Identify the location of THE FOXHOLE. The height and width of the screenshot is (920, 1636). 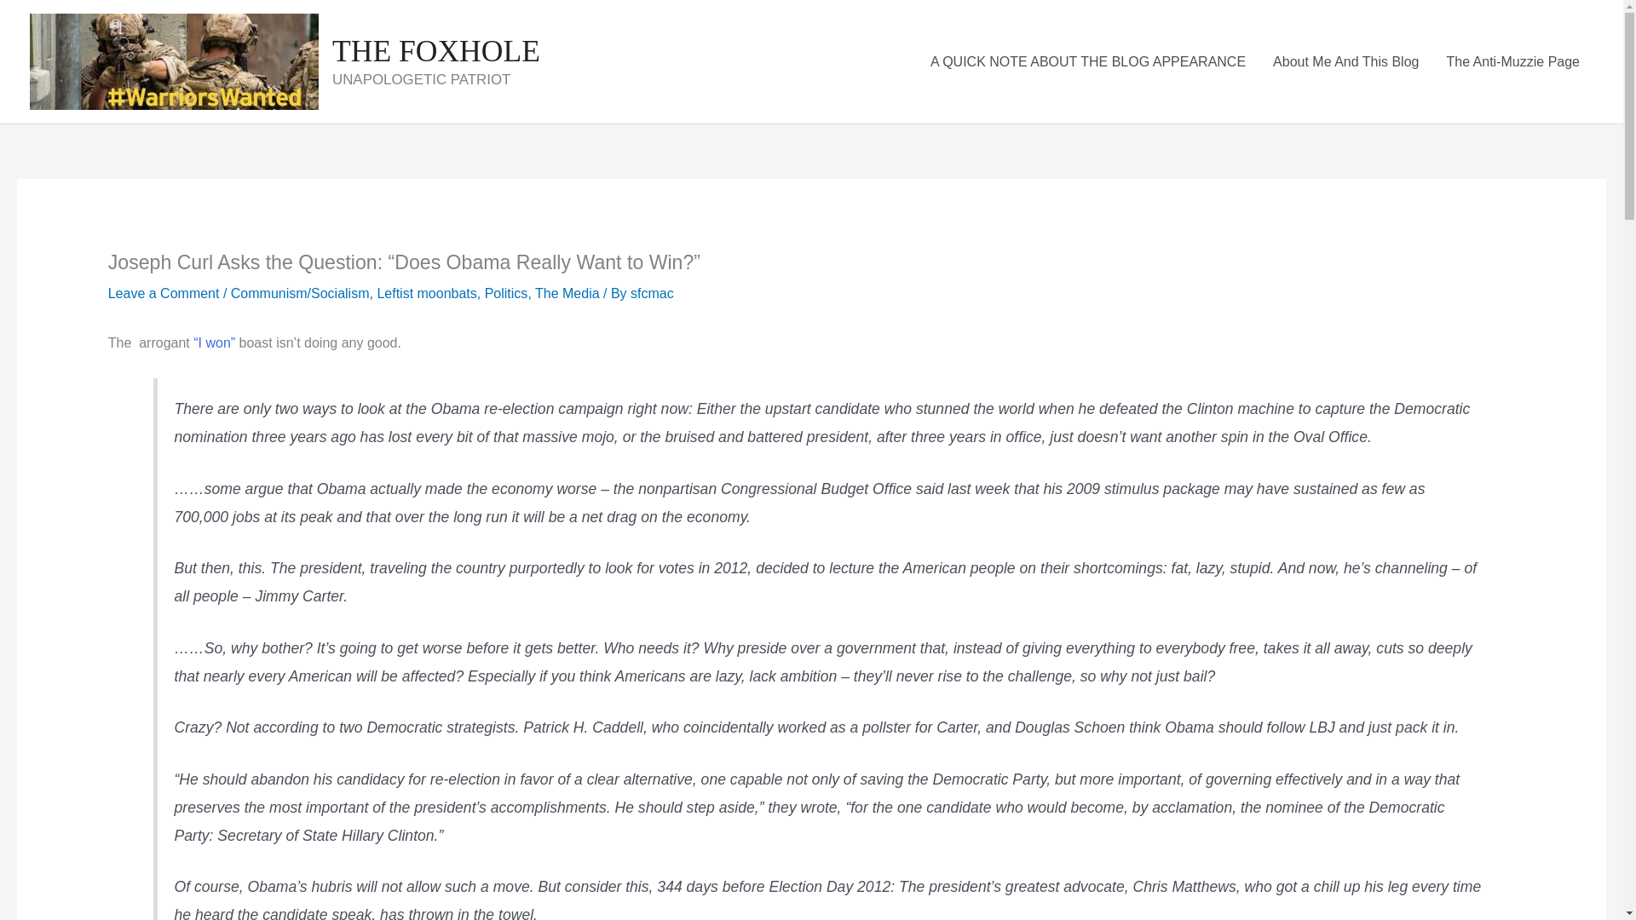
(435, 50).